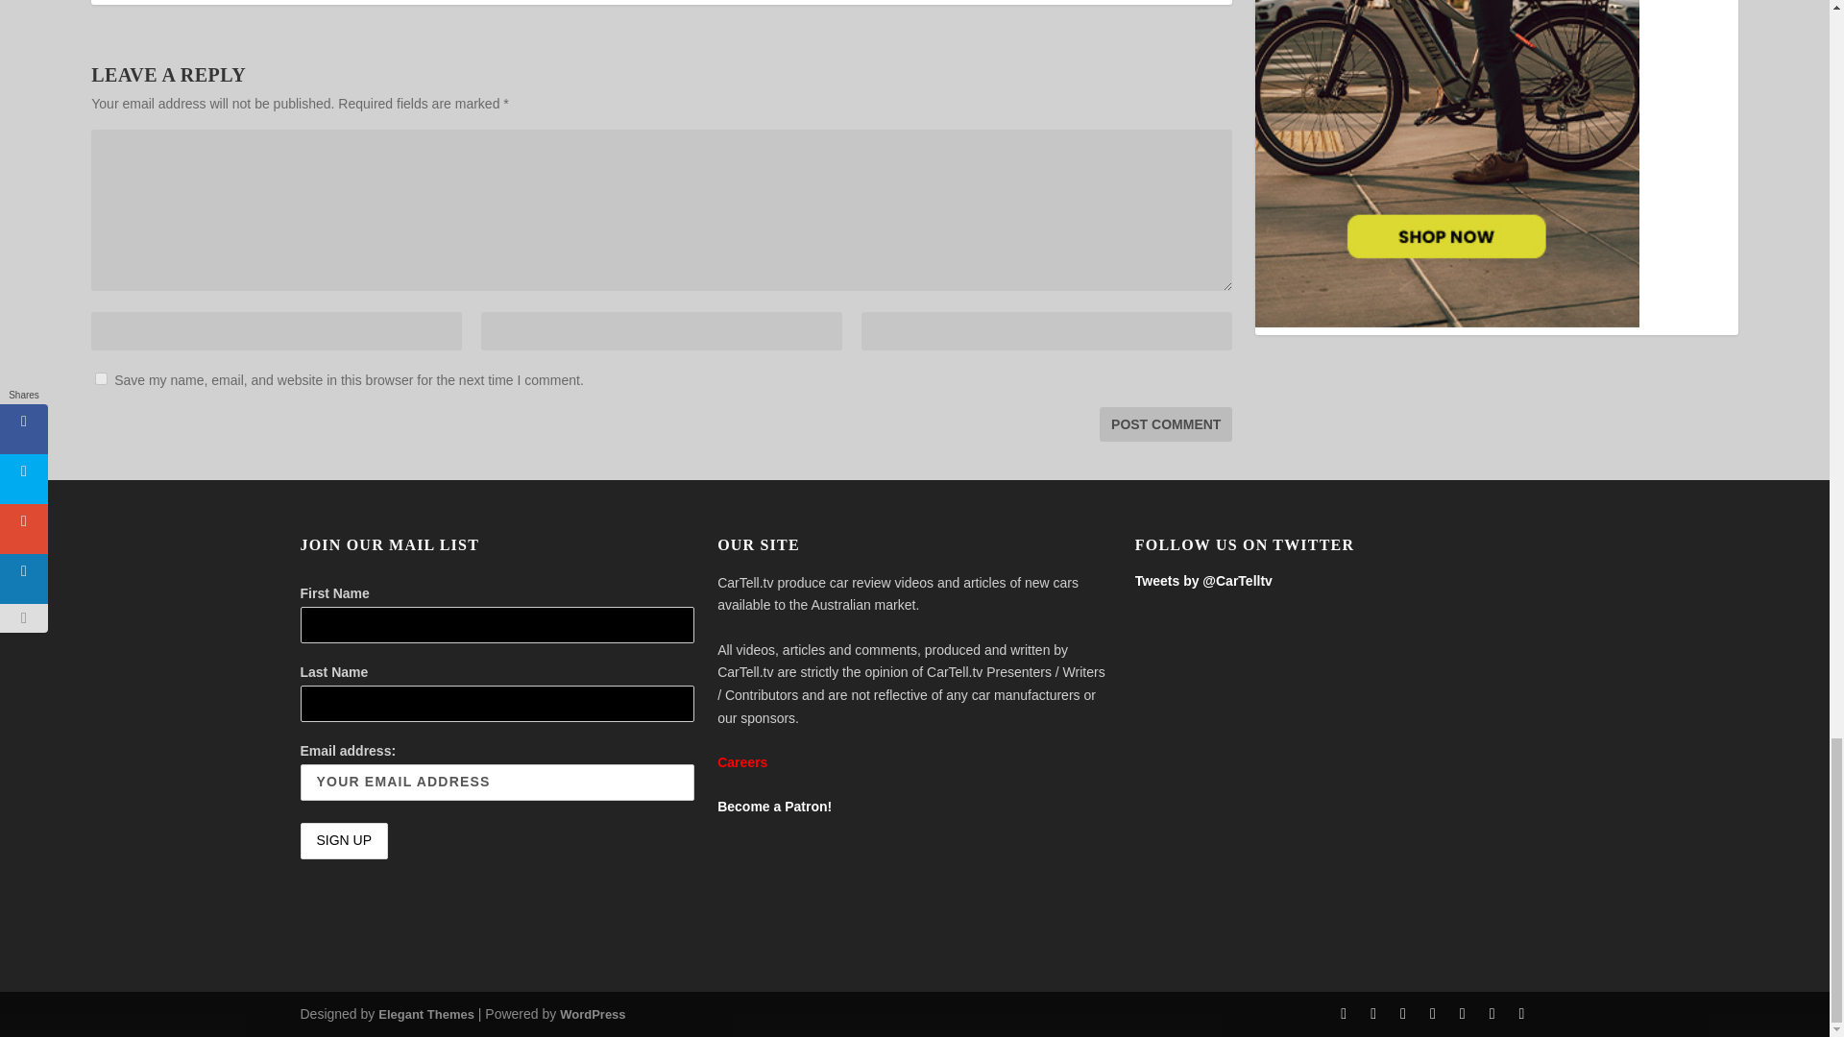 The width and height of the screenshot is (1844, 1037). I want to click on Sign up, so click(343, 841).